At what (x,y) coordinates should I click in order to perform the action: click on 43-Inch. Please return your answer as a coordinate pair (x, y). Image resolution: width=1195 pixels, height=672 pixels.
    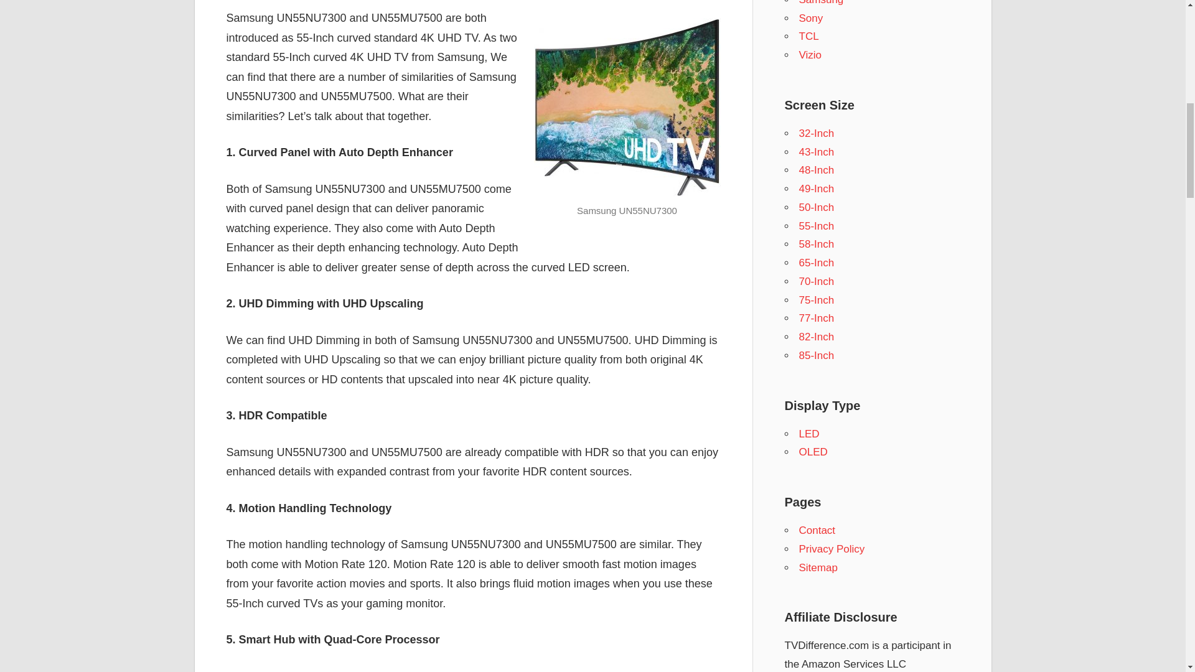
    Looking at the image, I should click on (817, 152).